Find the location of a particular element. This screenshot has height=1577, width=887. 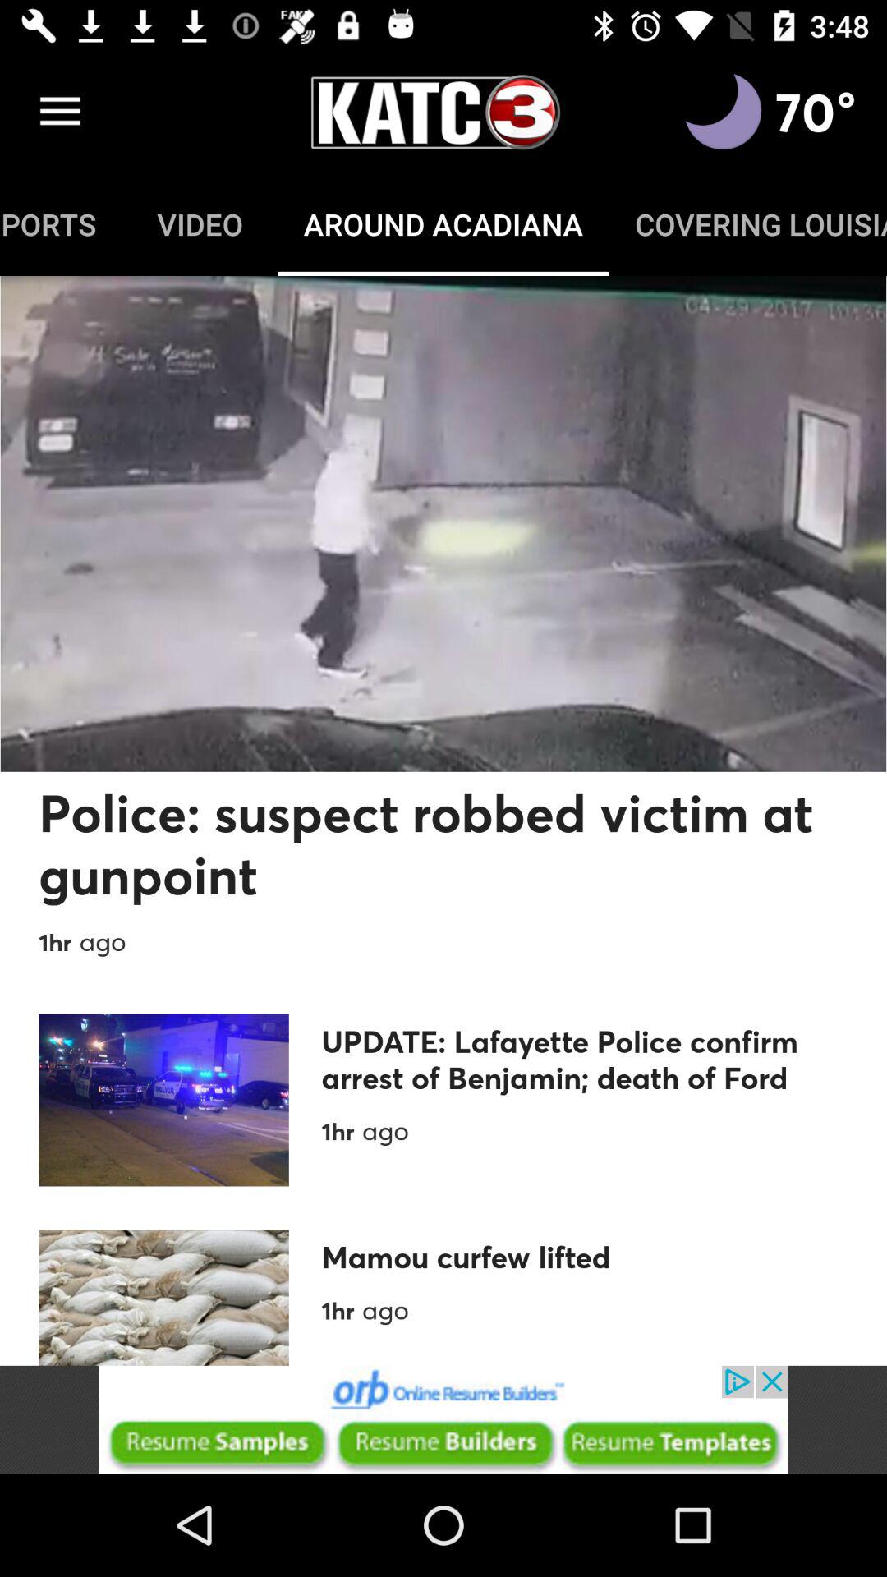

opens advertisement is located at coordinates (443, 1419).